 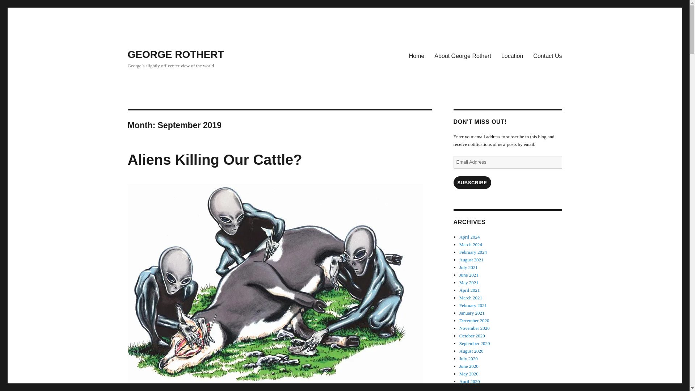 I want to click on About George Rothert, so click(x=463, y=55).